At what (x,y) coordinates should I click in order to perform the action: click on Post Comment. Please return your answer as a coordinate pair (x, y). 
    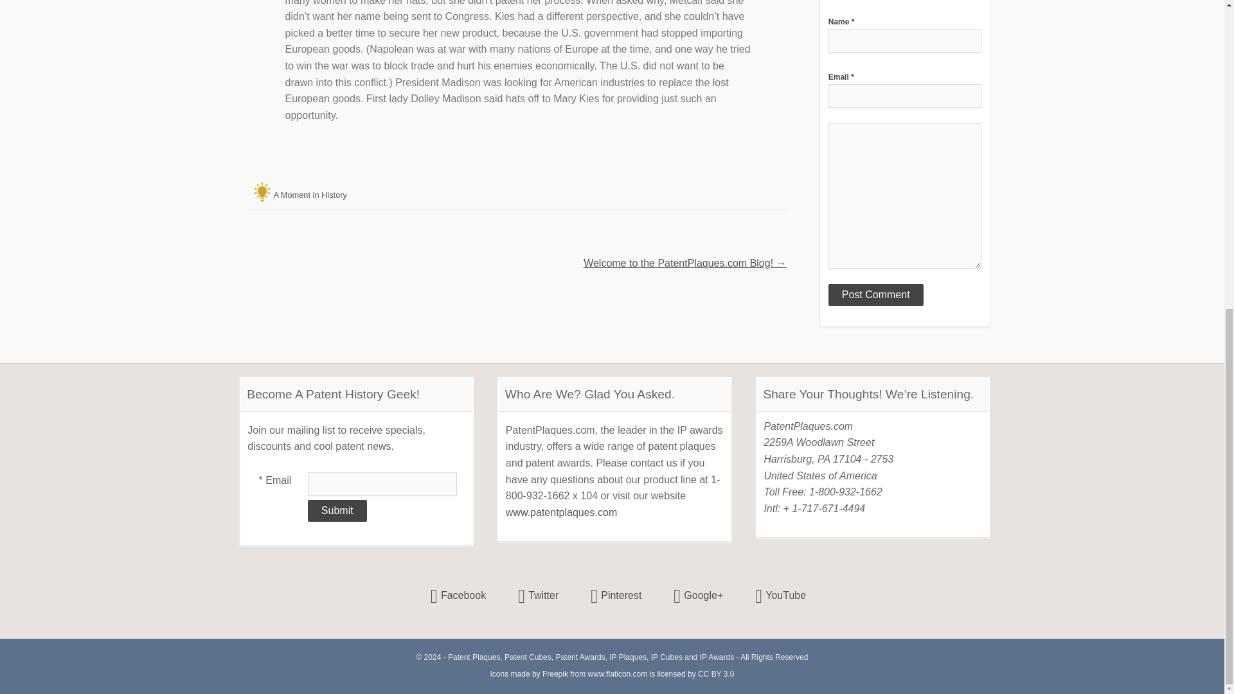
    Looking at the image, I should click on (875, 294).